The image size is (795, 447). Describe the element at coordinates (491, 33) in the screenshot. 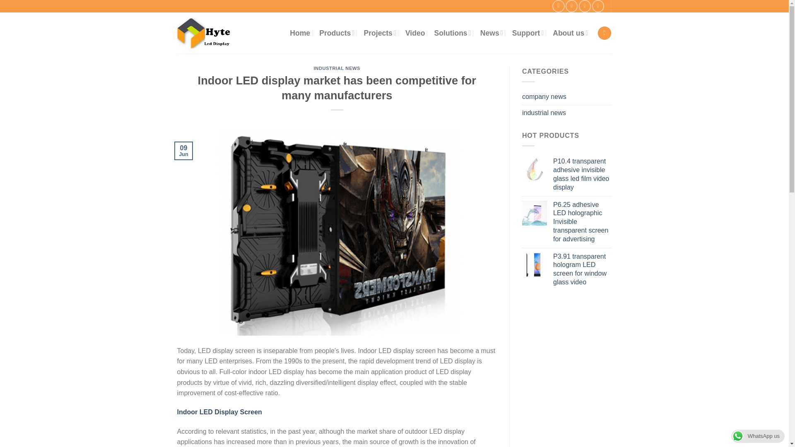

I see `News` at that location.